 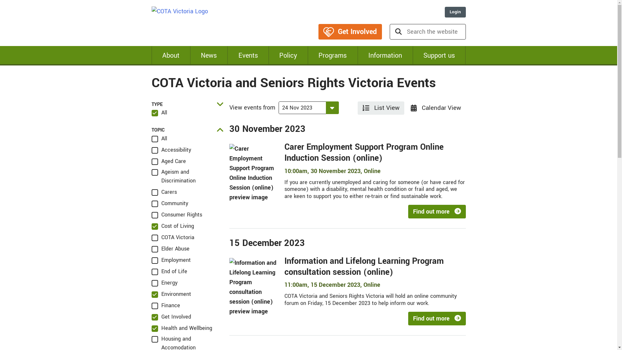 What do you see at coordinates (177, 215) in the screenshot?
I see `Consumer Rights` at bounding box center [177, 215].